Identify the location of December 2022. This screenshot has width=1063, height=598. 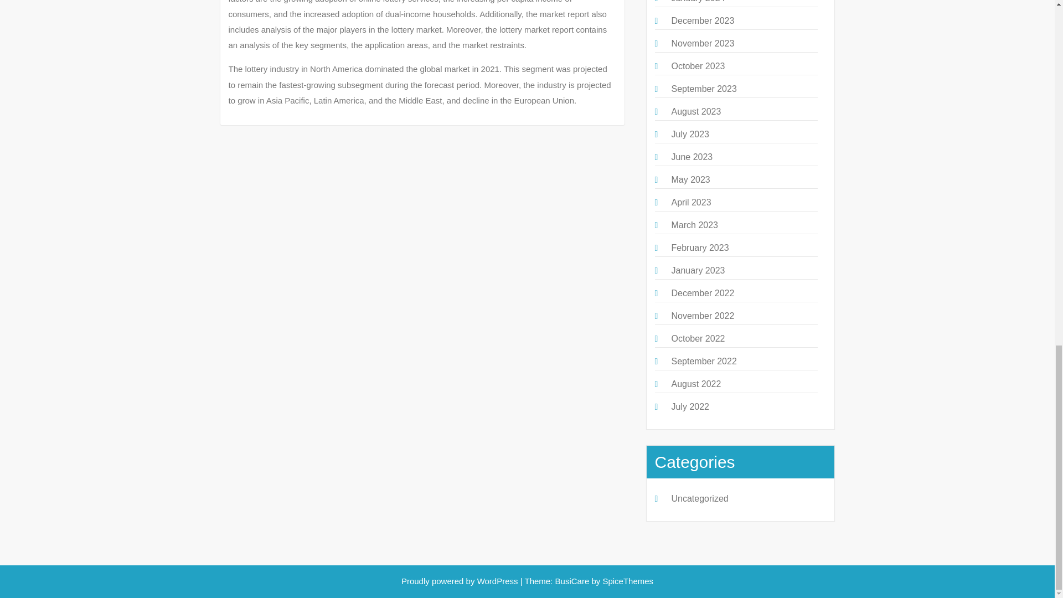
(702, 292).